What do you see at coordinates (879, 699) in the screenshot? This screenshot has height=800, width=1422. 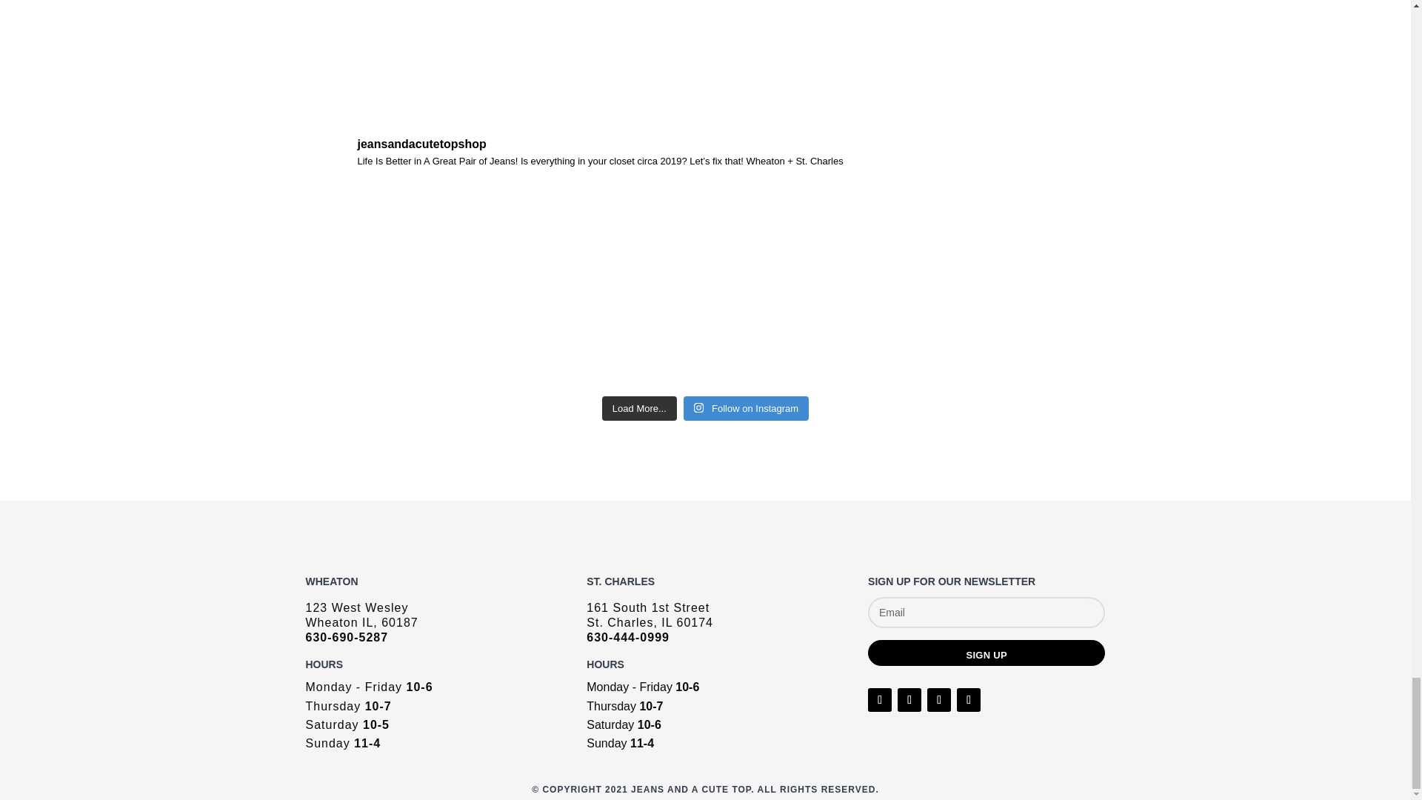 I see `Follow on Facebook` at bounding box center [879, 699].